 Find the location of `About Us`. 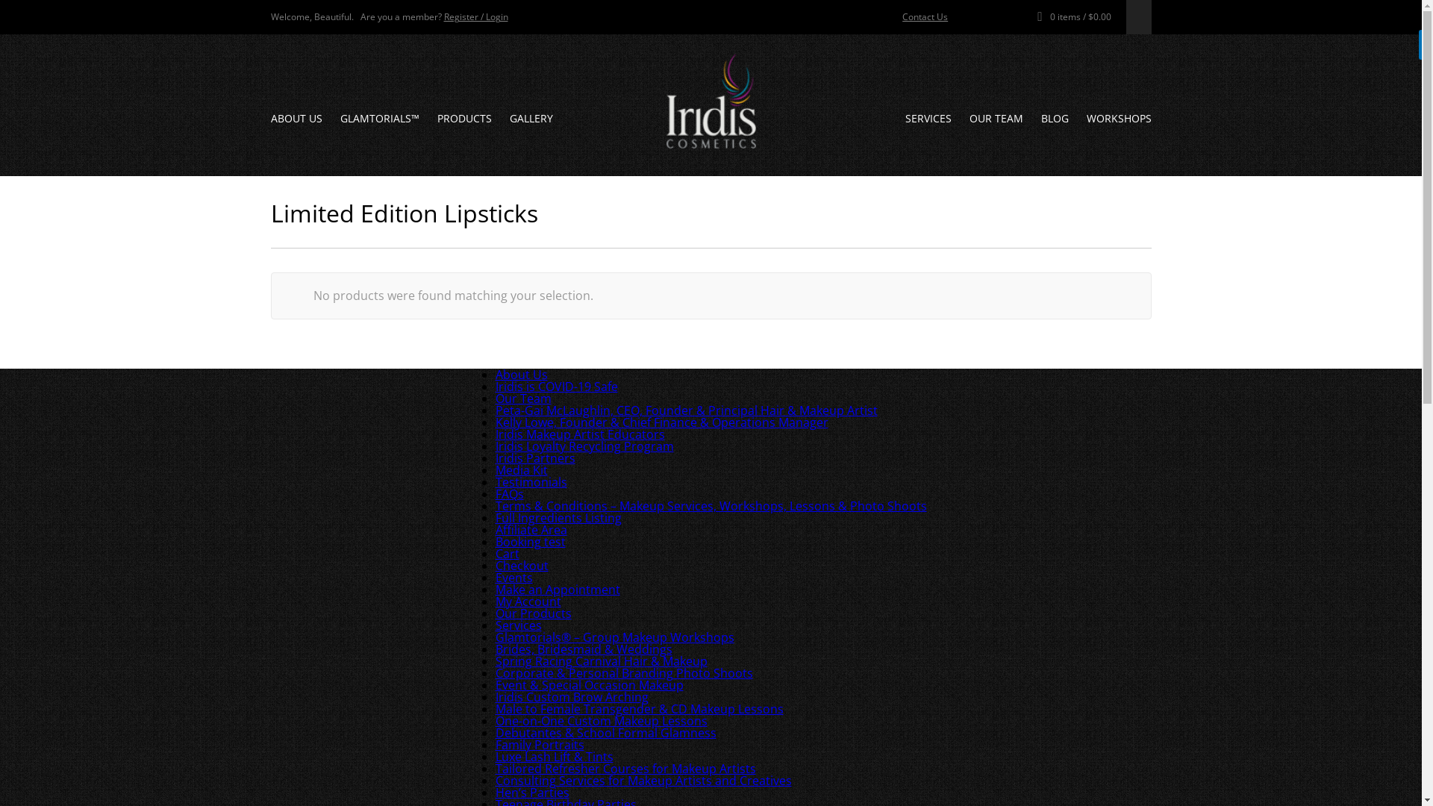

About Us is located at coordinates (522, 375).